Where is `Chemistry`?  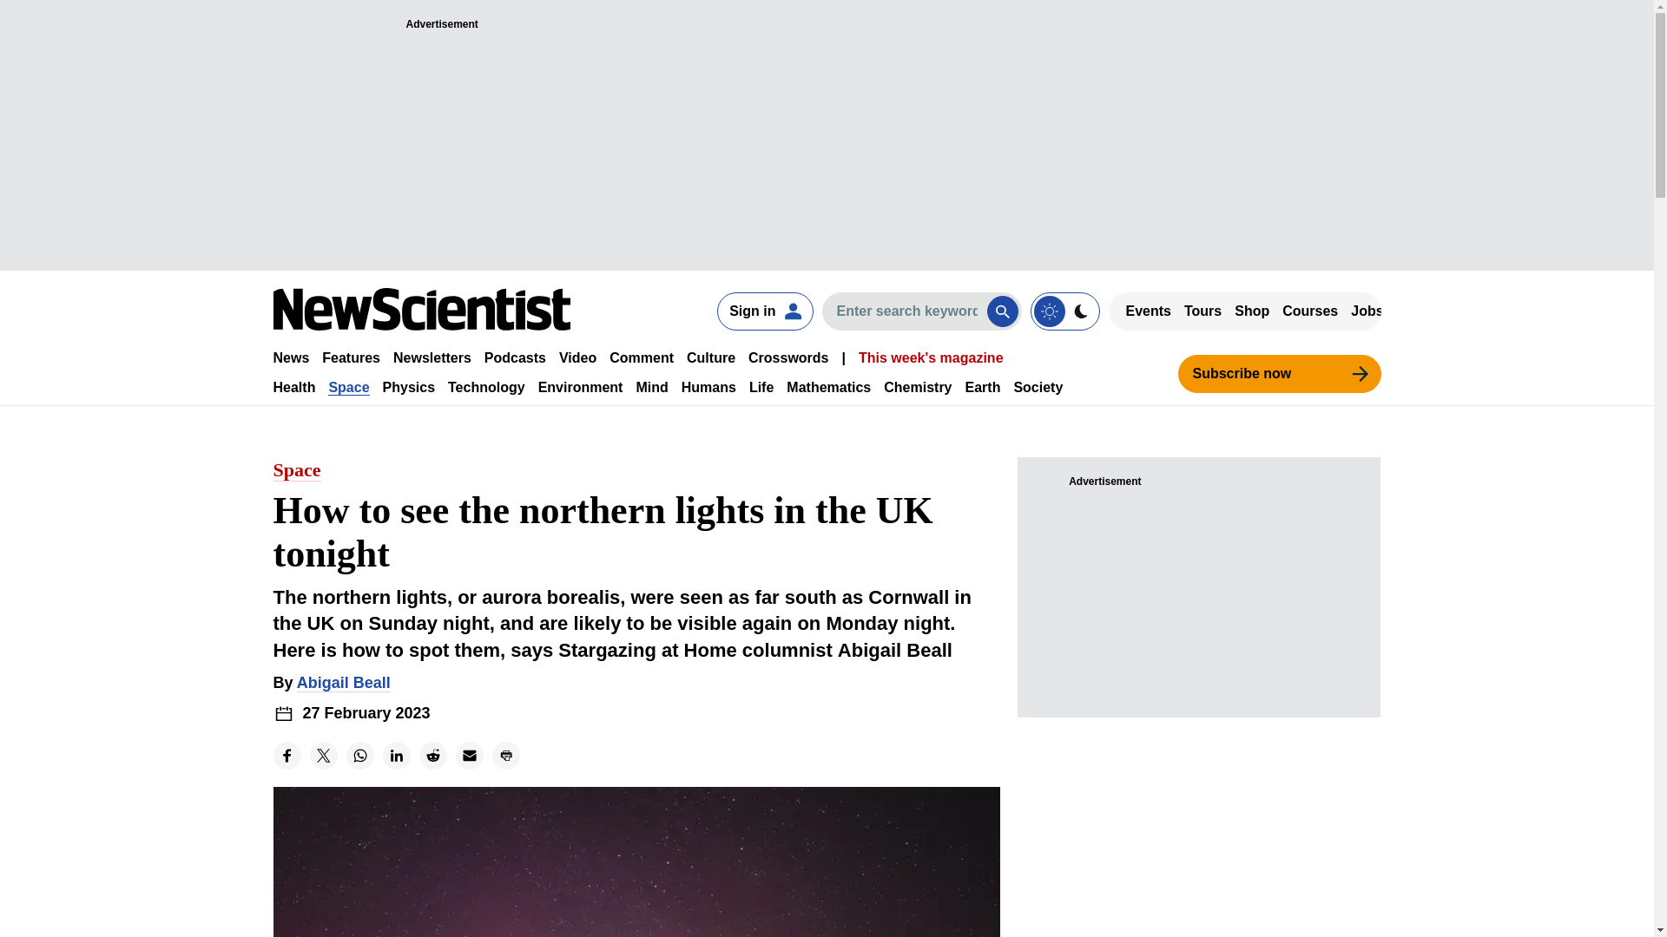 Chemistry is located at coordinates (917, 387).